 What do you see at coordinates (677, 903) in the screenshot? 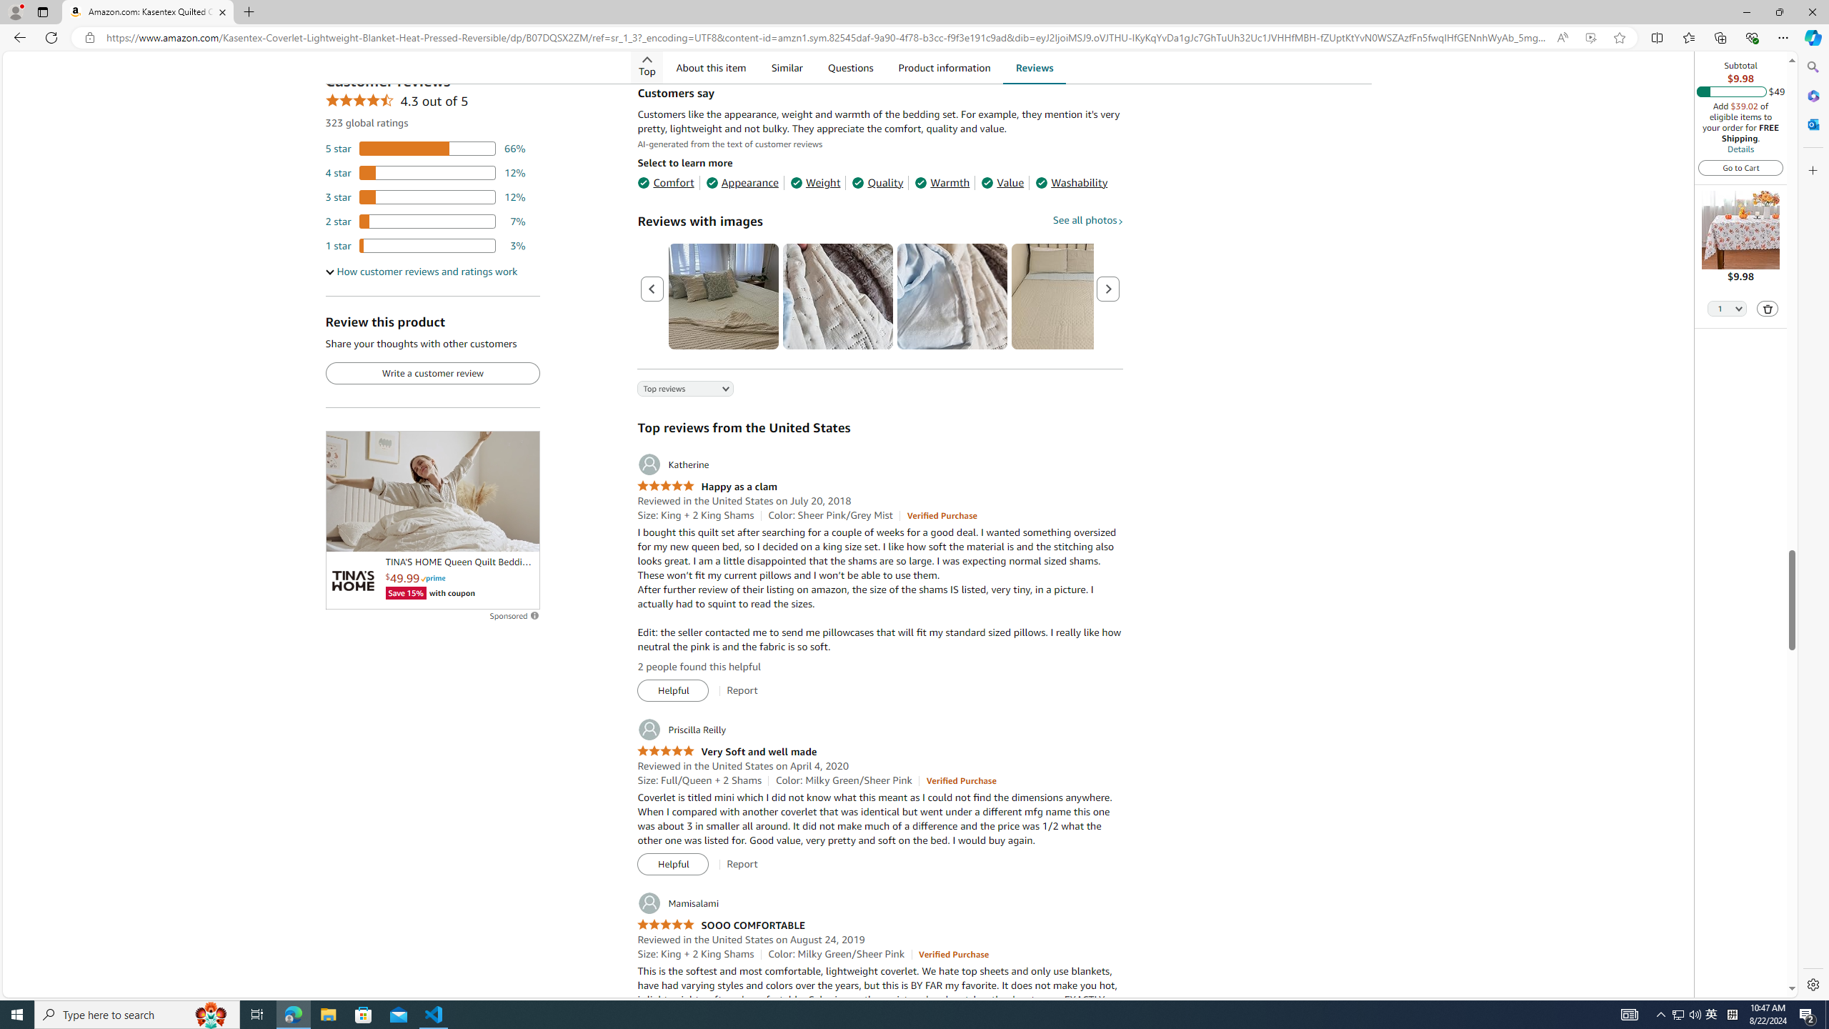
I see `Mamisalami` at bounding box center [677, 903].